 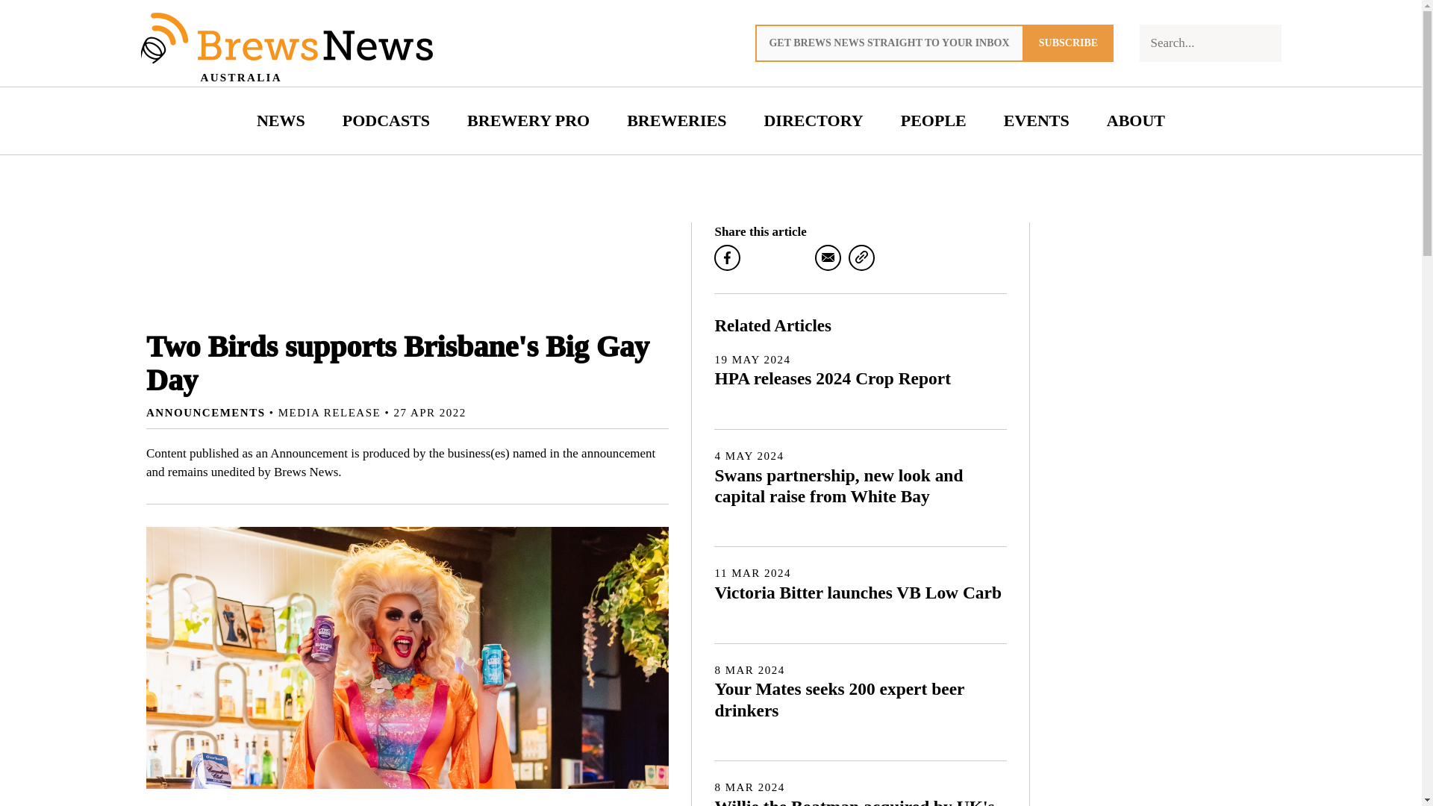 What do you see at coordinates (933, 121) in the screenshot?
I see `SEARCH` at bounding box center [933, 121].